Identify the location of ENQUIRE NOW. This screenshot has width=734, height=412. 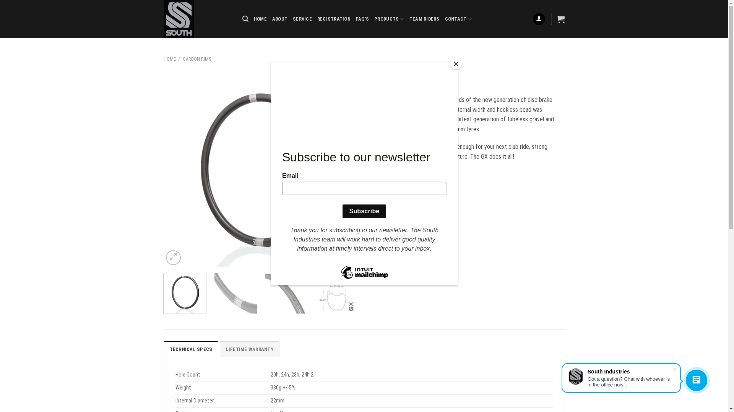
(391, 205).